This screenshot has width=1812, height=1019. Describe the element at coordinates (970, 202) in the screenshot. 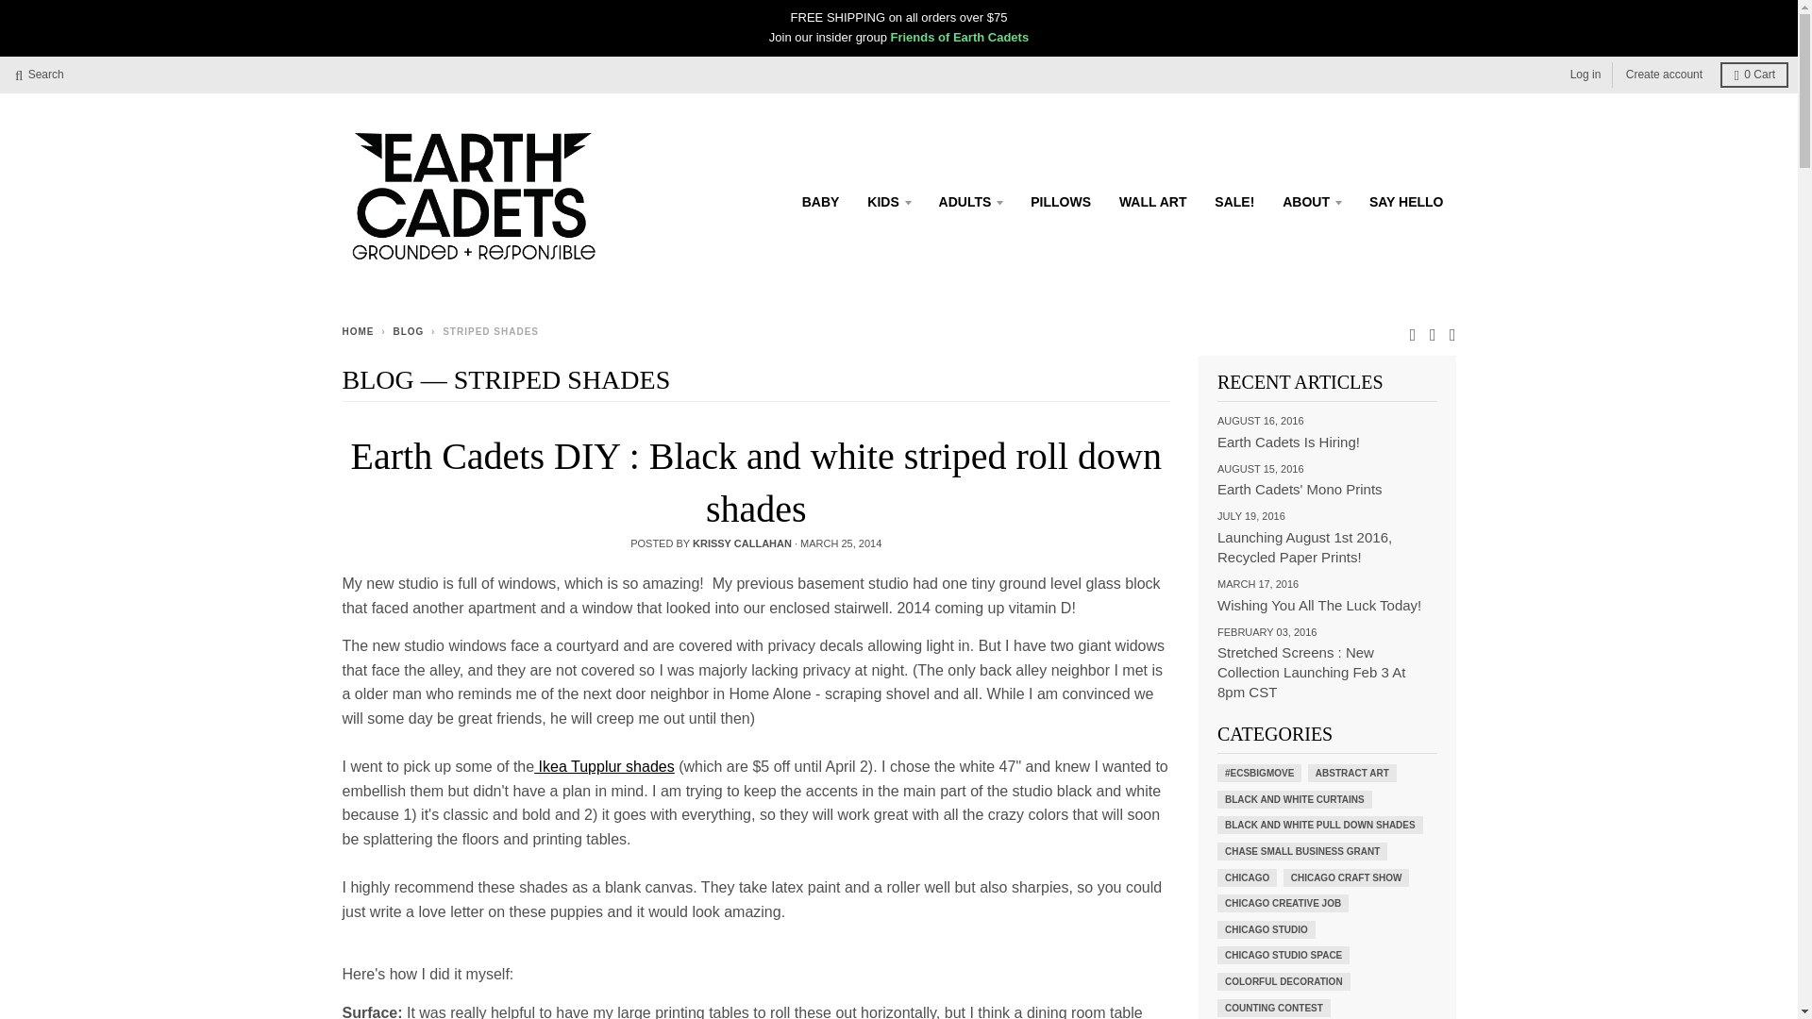

I see `ADULTS` at that location.